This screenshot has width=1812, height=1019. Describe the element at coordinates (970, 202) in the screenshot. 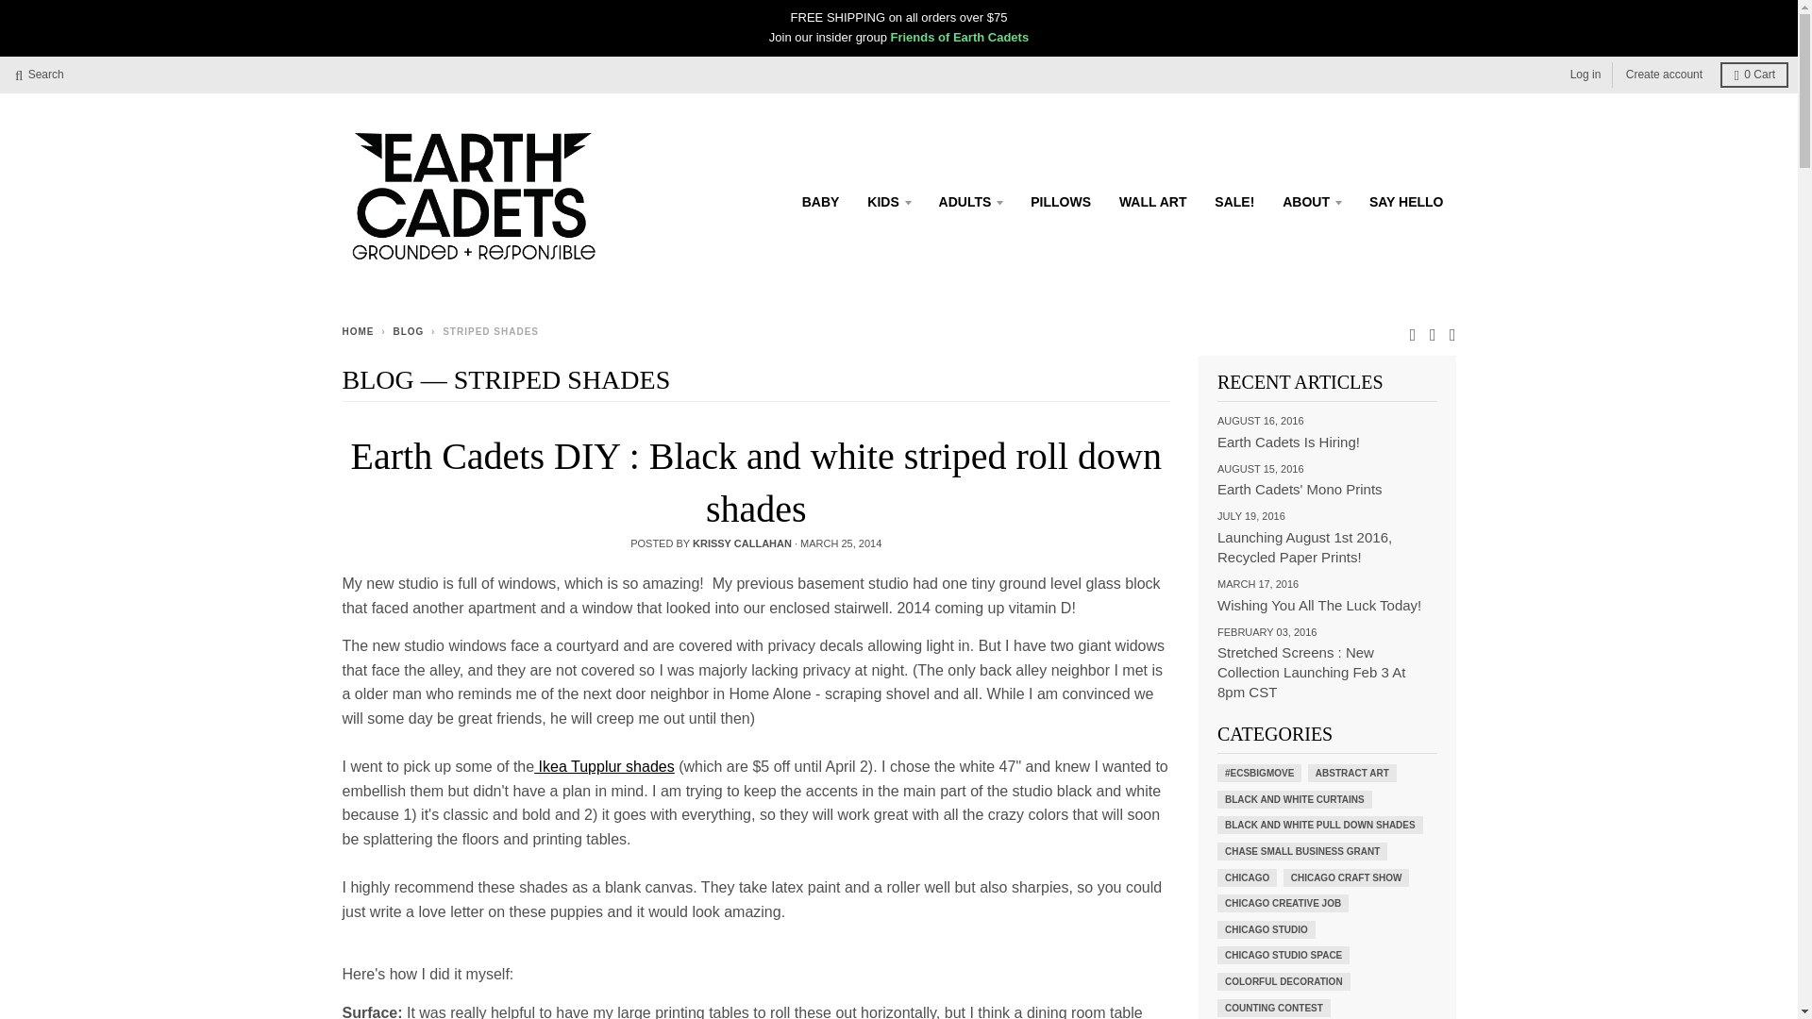

I see `ADULTS` at that location.